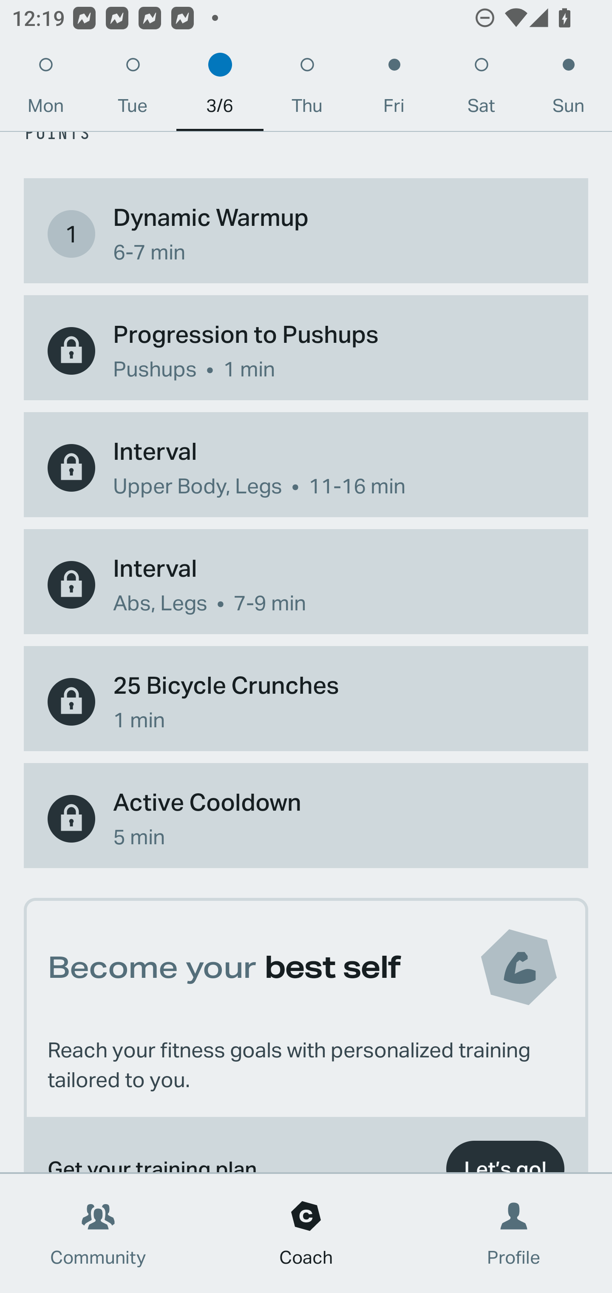 Image resolution: width=612 pixels, height=1293 pixels. Describe the element at coordinates (569, 89) in the screenshot. I see `Sun` at that location.